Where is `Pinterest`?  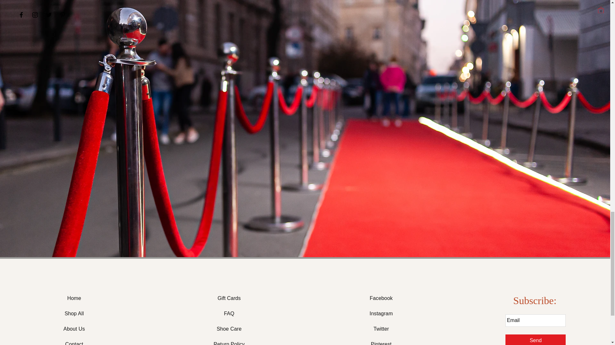
Pinterest is located at coordinates (381, 343).